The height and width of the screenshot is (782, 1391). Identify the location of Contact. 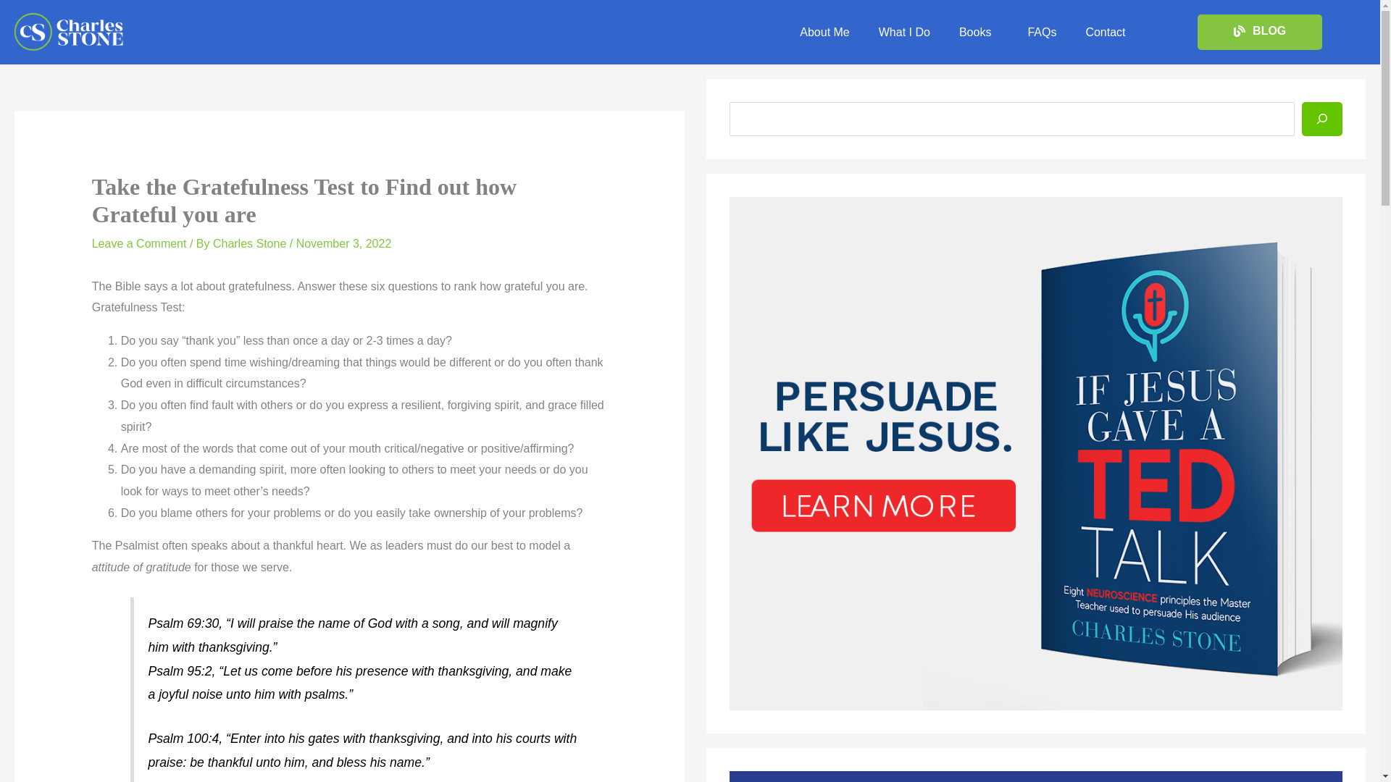
(1105, 32).